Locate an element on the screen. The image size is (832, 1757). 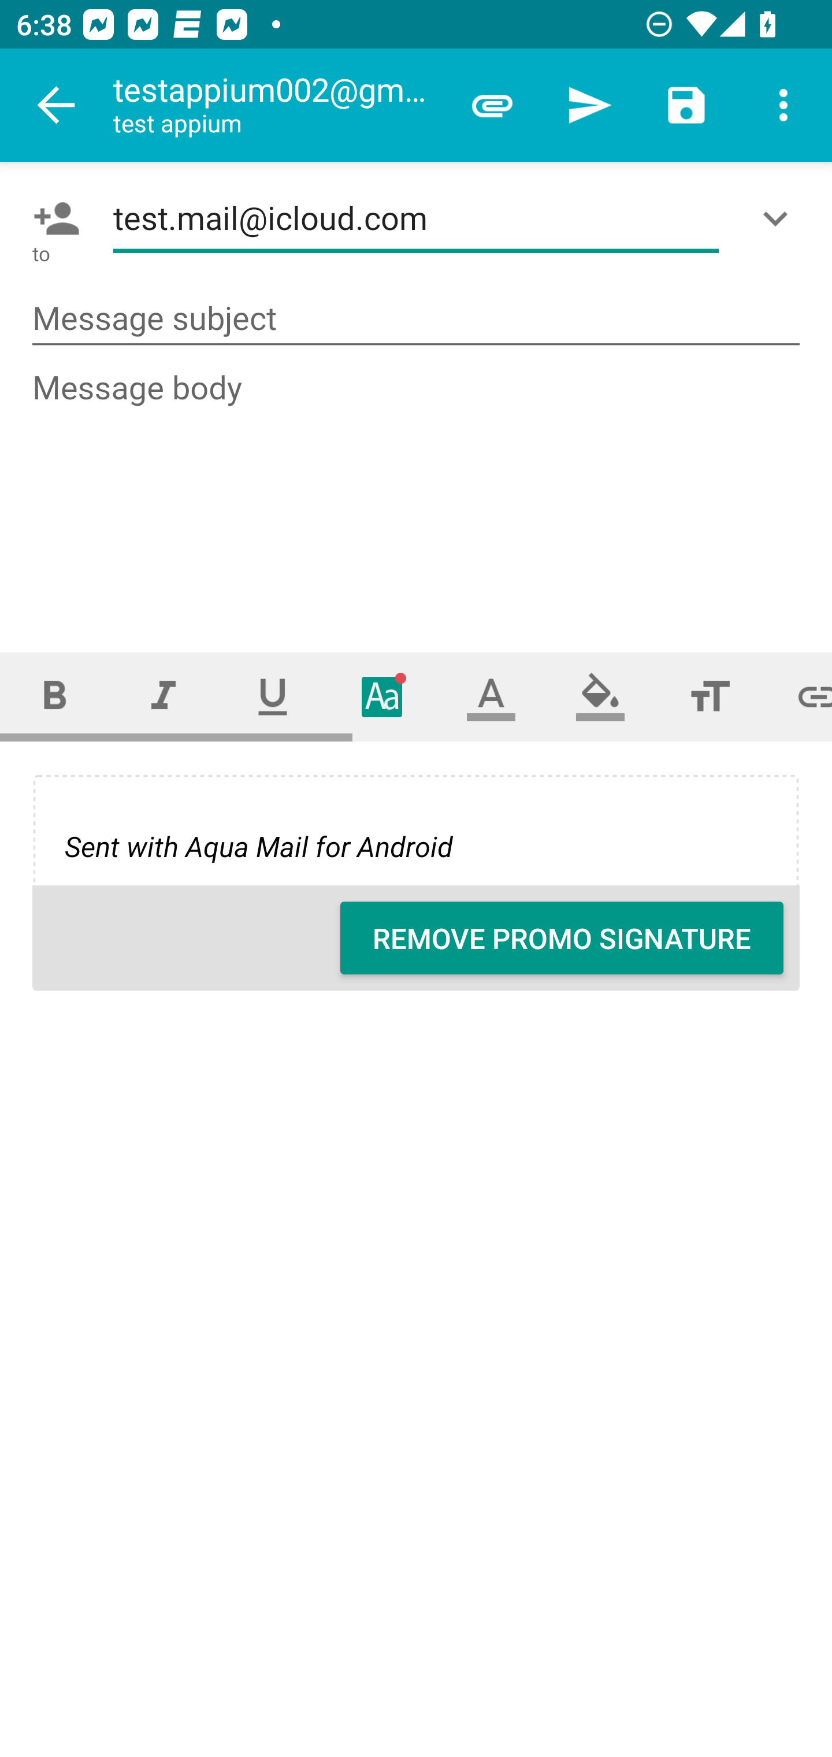
Navigate up is located at coordinates (57, 105).